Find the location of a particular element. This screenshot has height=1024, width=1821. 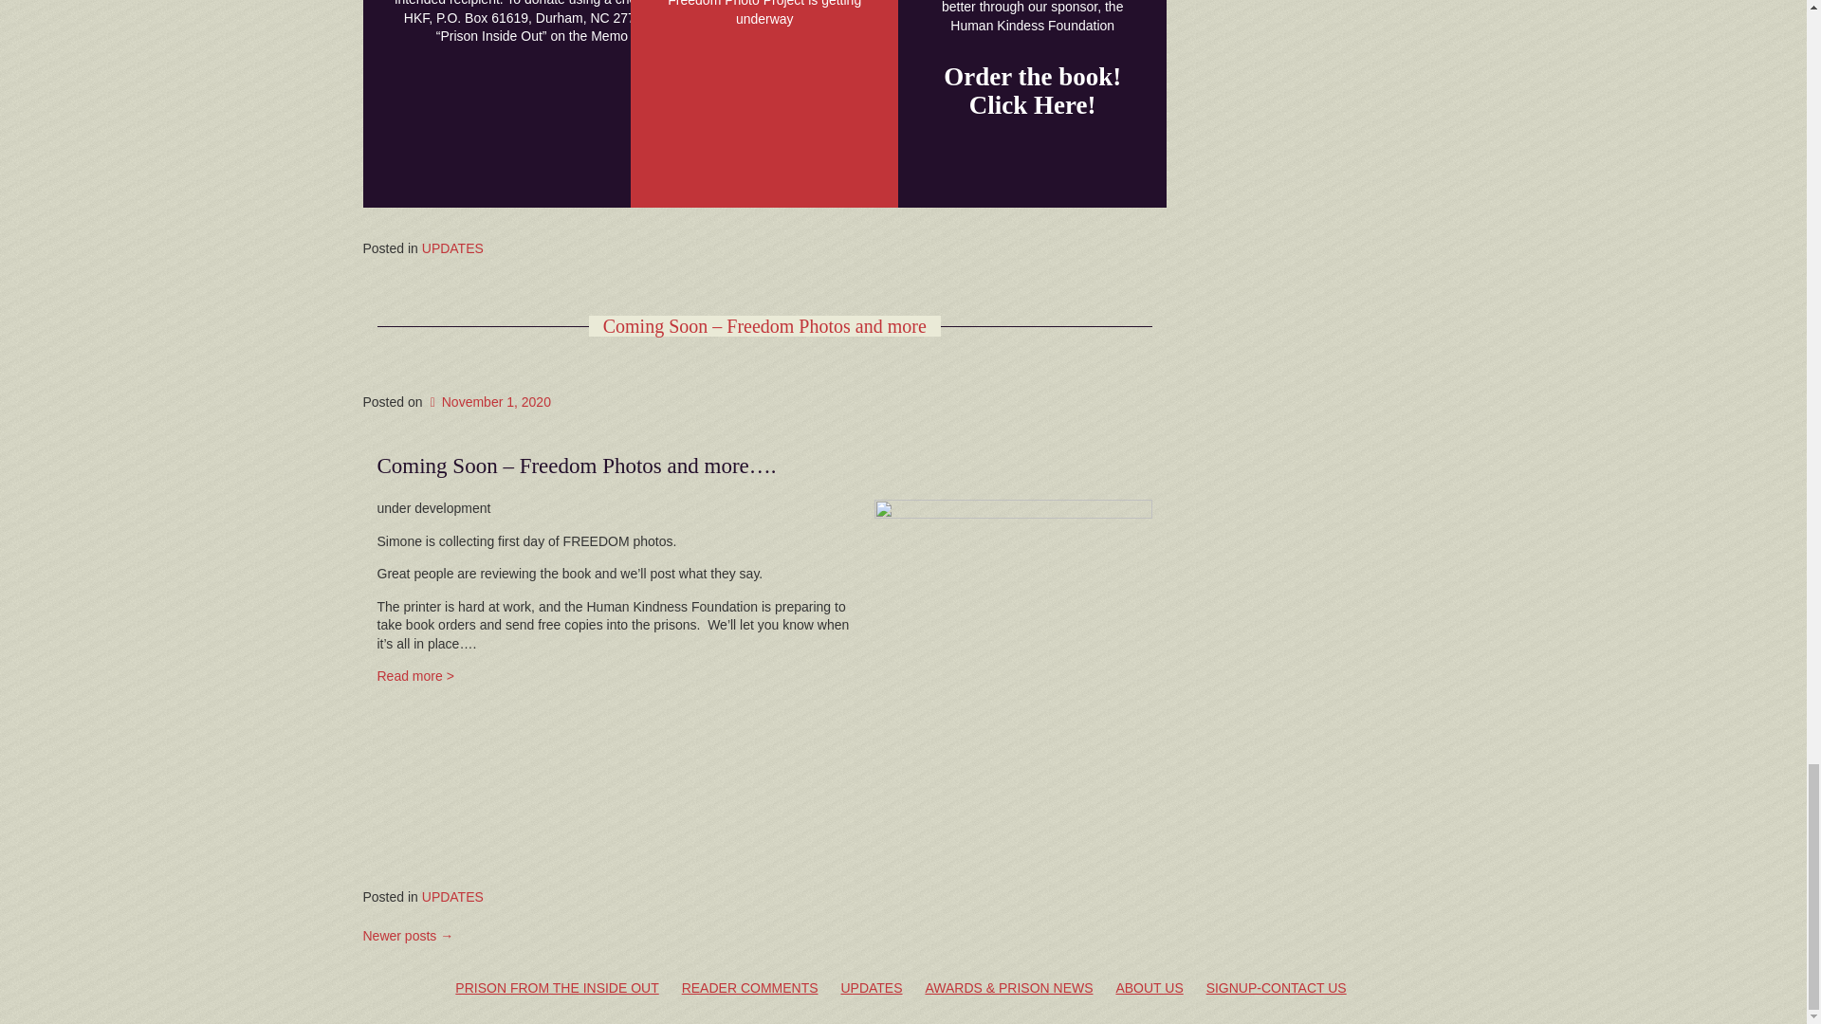

Order the book! Click Here! is located at coordinates (1032, 91).